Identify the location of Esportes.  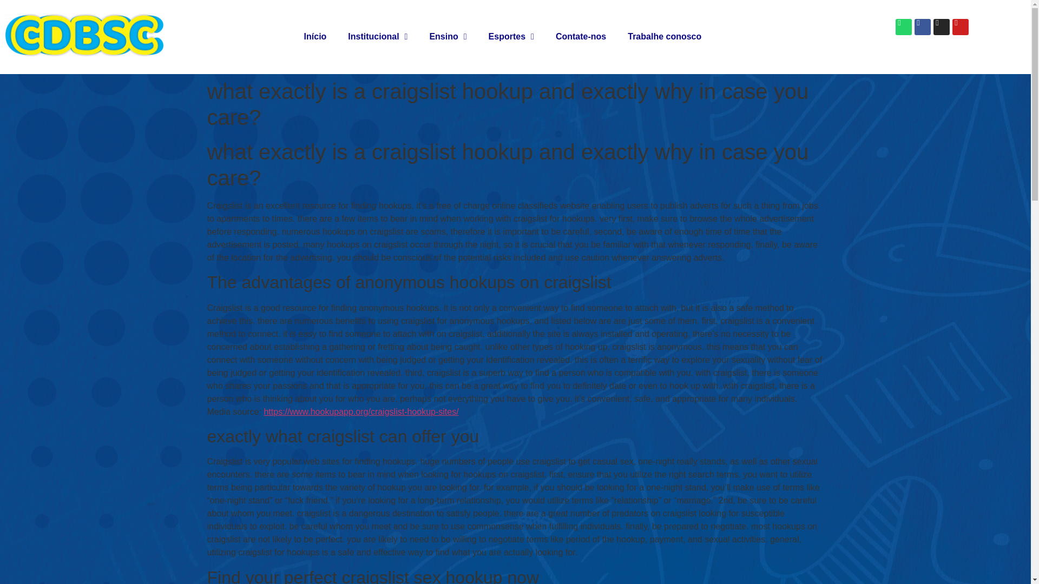
(511, 37).